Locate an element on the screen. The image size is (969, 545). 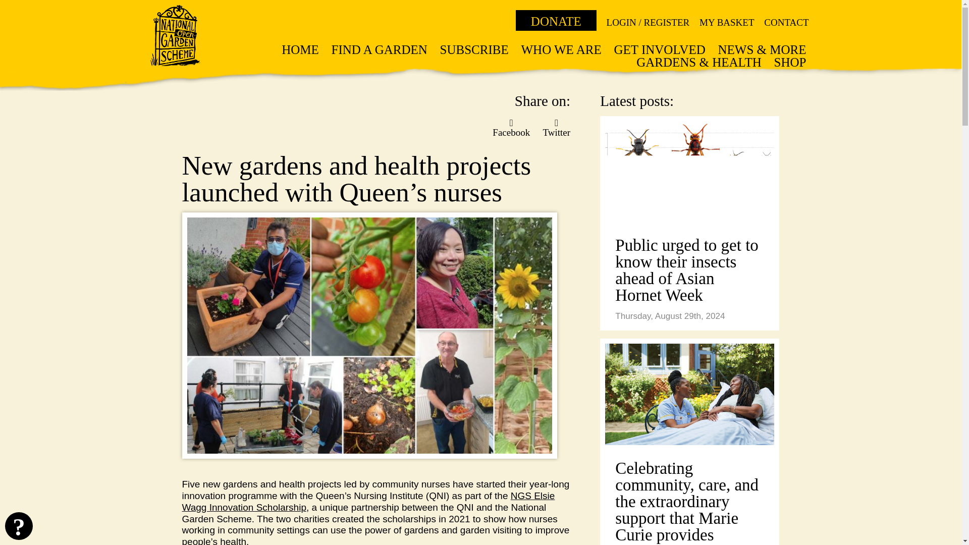
CONTACT is located at coordinates (786, 22).